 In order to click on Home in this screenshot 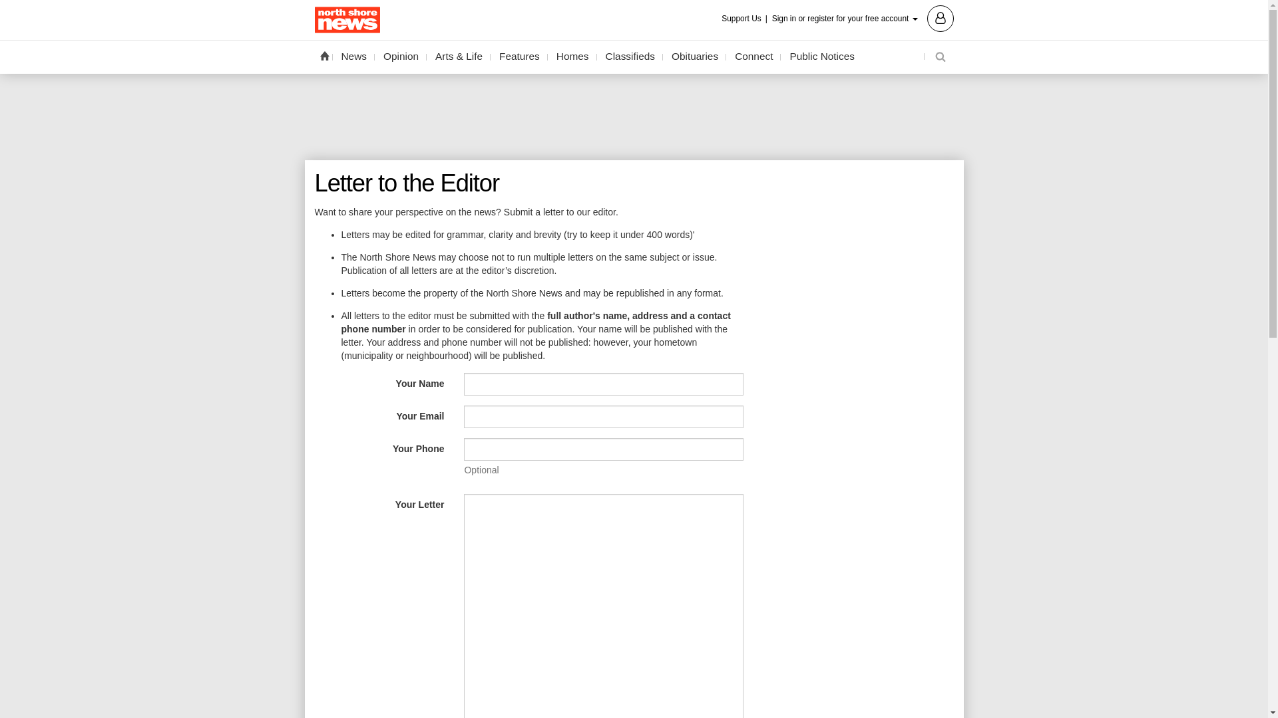, I will do `click(323, 55)`.